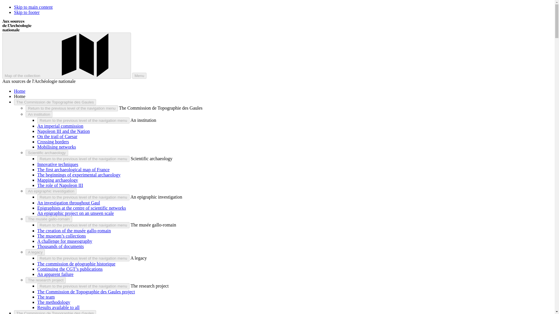  What do you see at coordinates (20, 91) in the screenshot?
I see `Home` at bounding box center [20, 91].